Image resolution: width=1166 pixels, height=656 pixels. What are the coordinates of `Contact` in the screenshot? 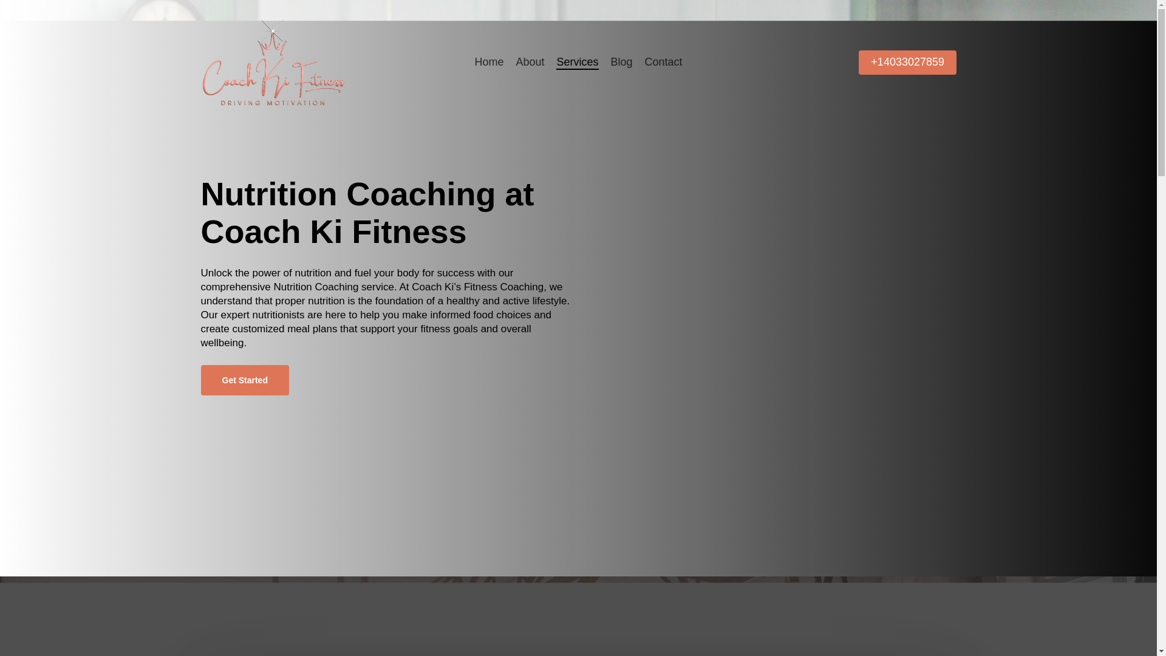 It's located at (663, 62).